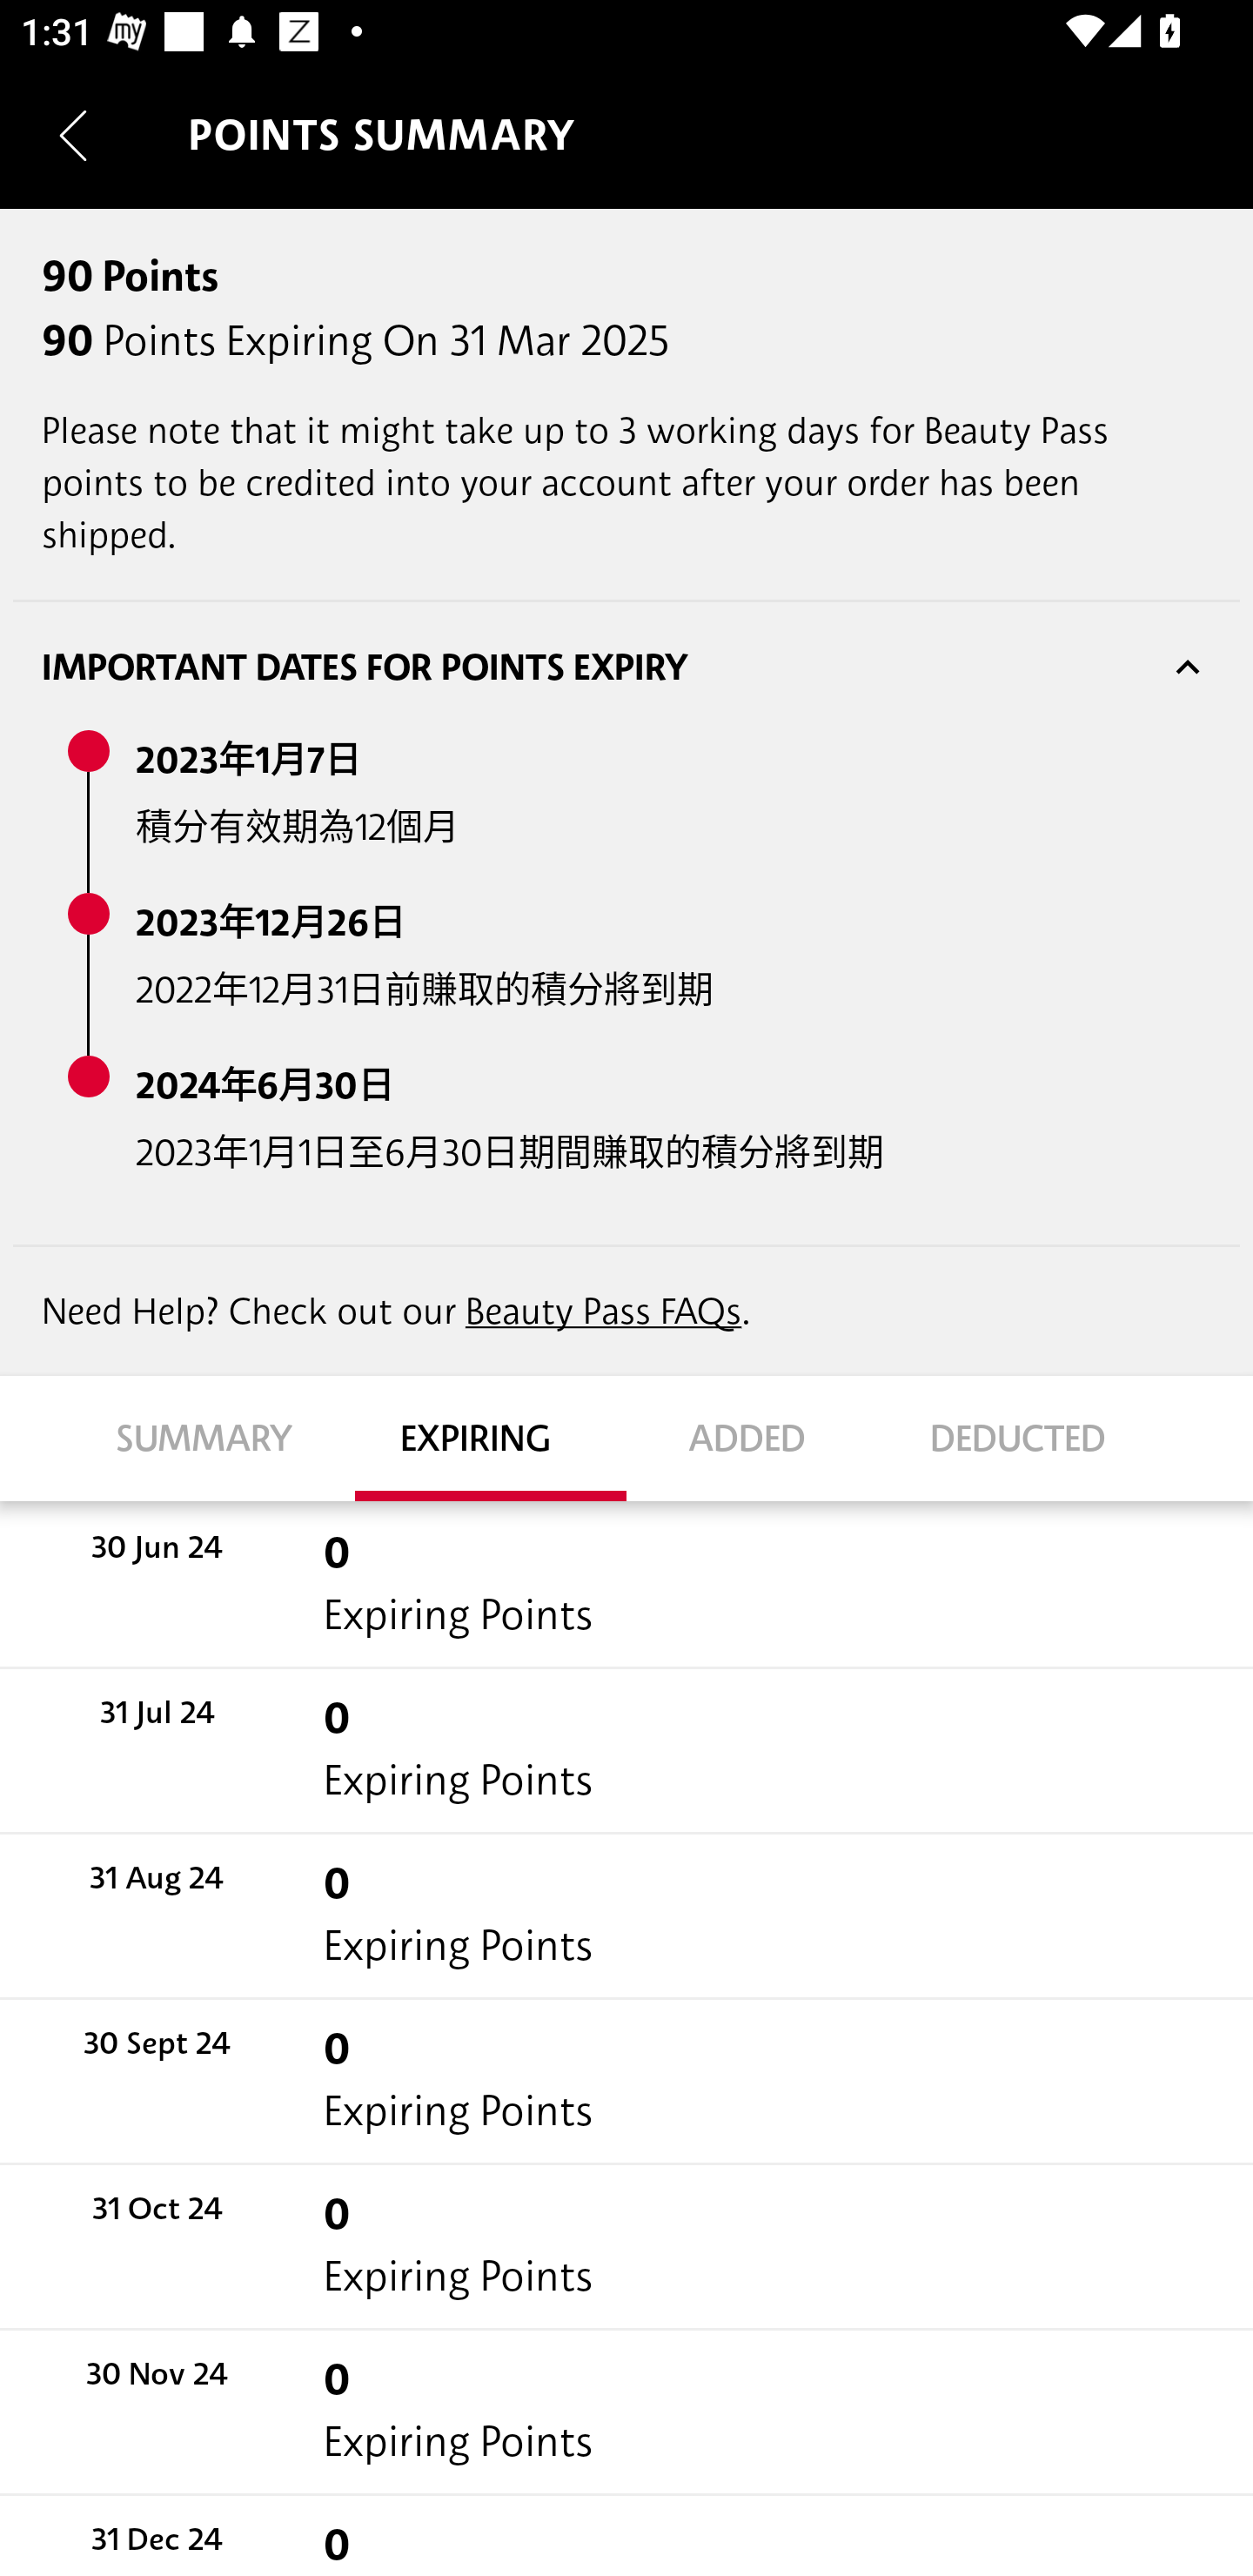 The width and height of the screenshot is (1253, 2576). I want to click on IMPORTANT DATES FOR POINTS EXPIRY, so click(626, 667).